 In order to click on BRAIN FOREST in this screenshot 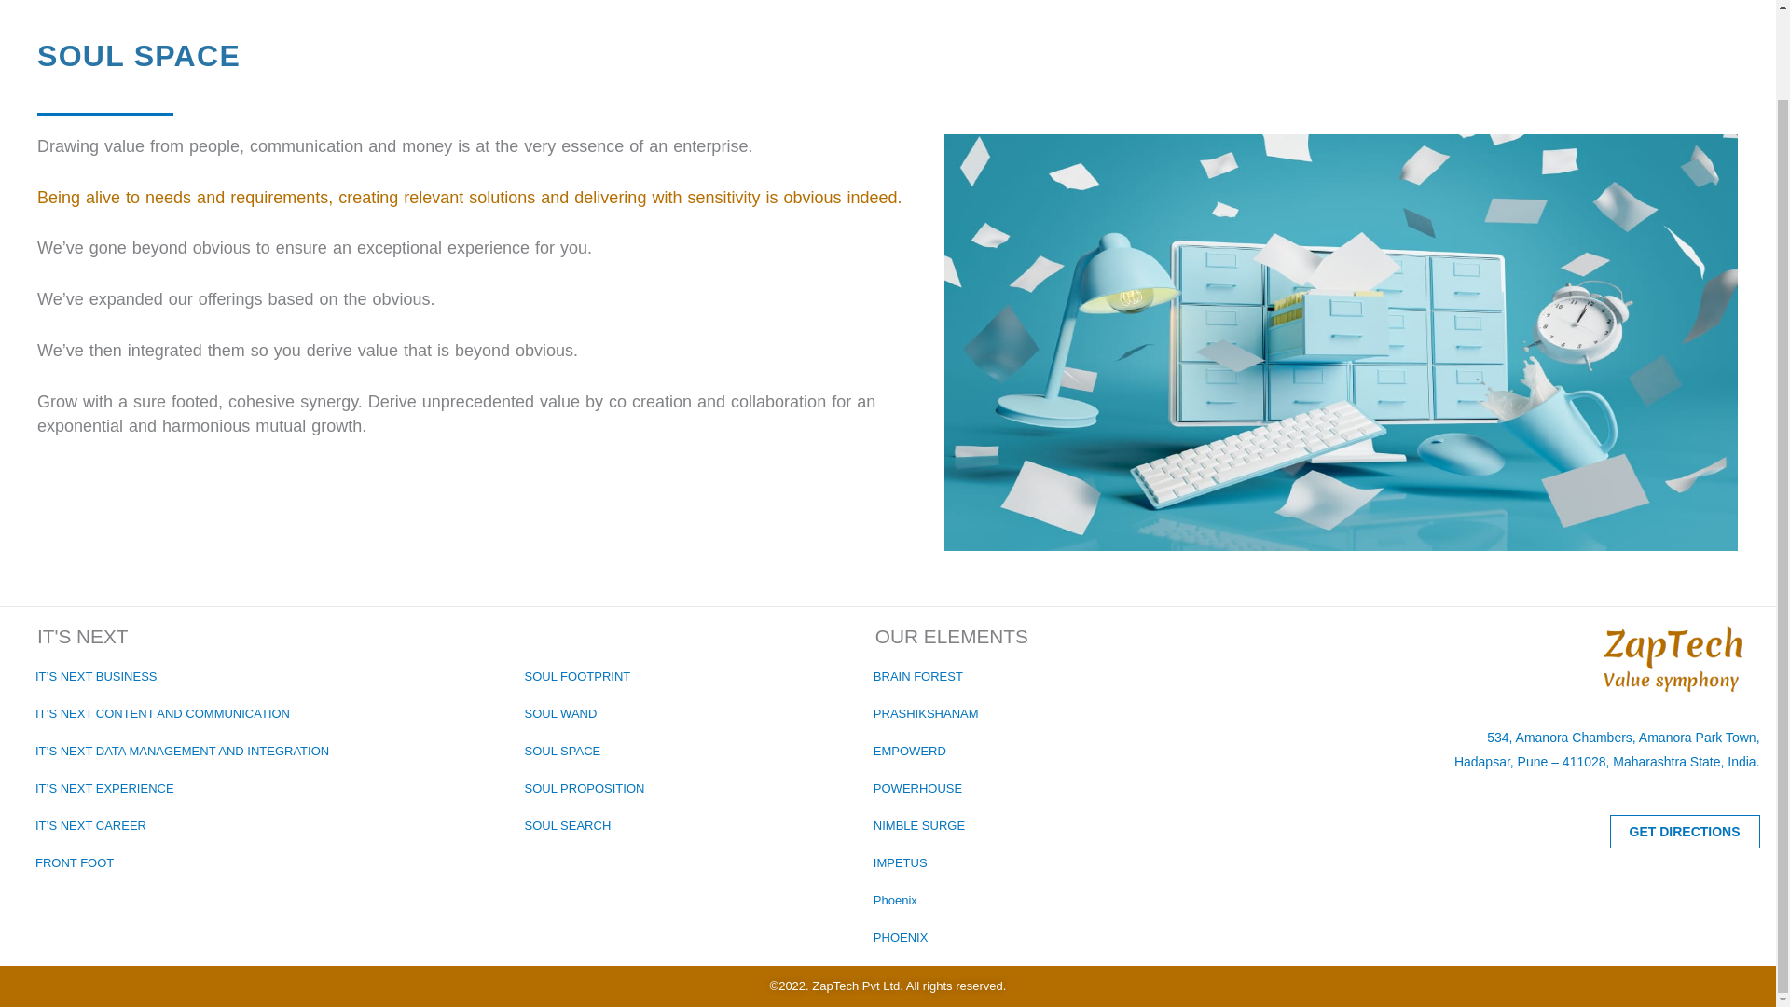, I will do `click(914, 677)`.